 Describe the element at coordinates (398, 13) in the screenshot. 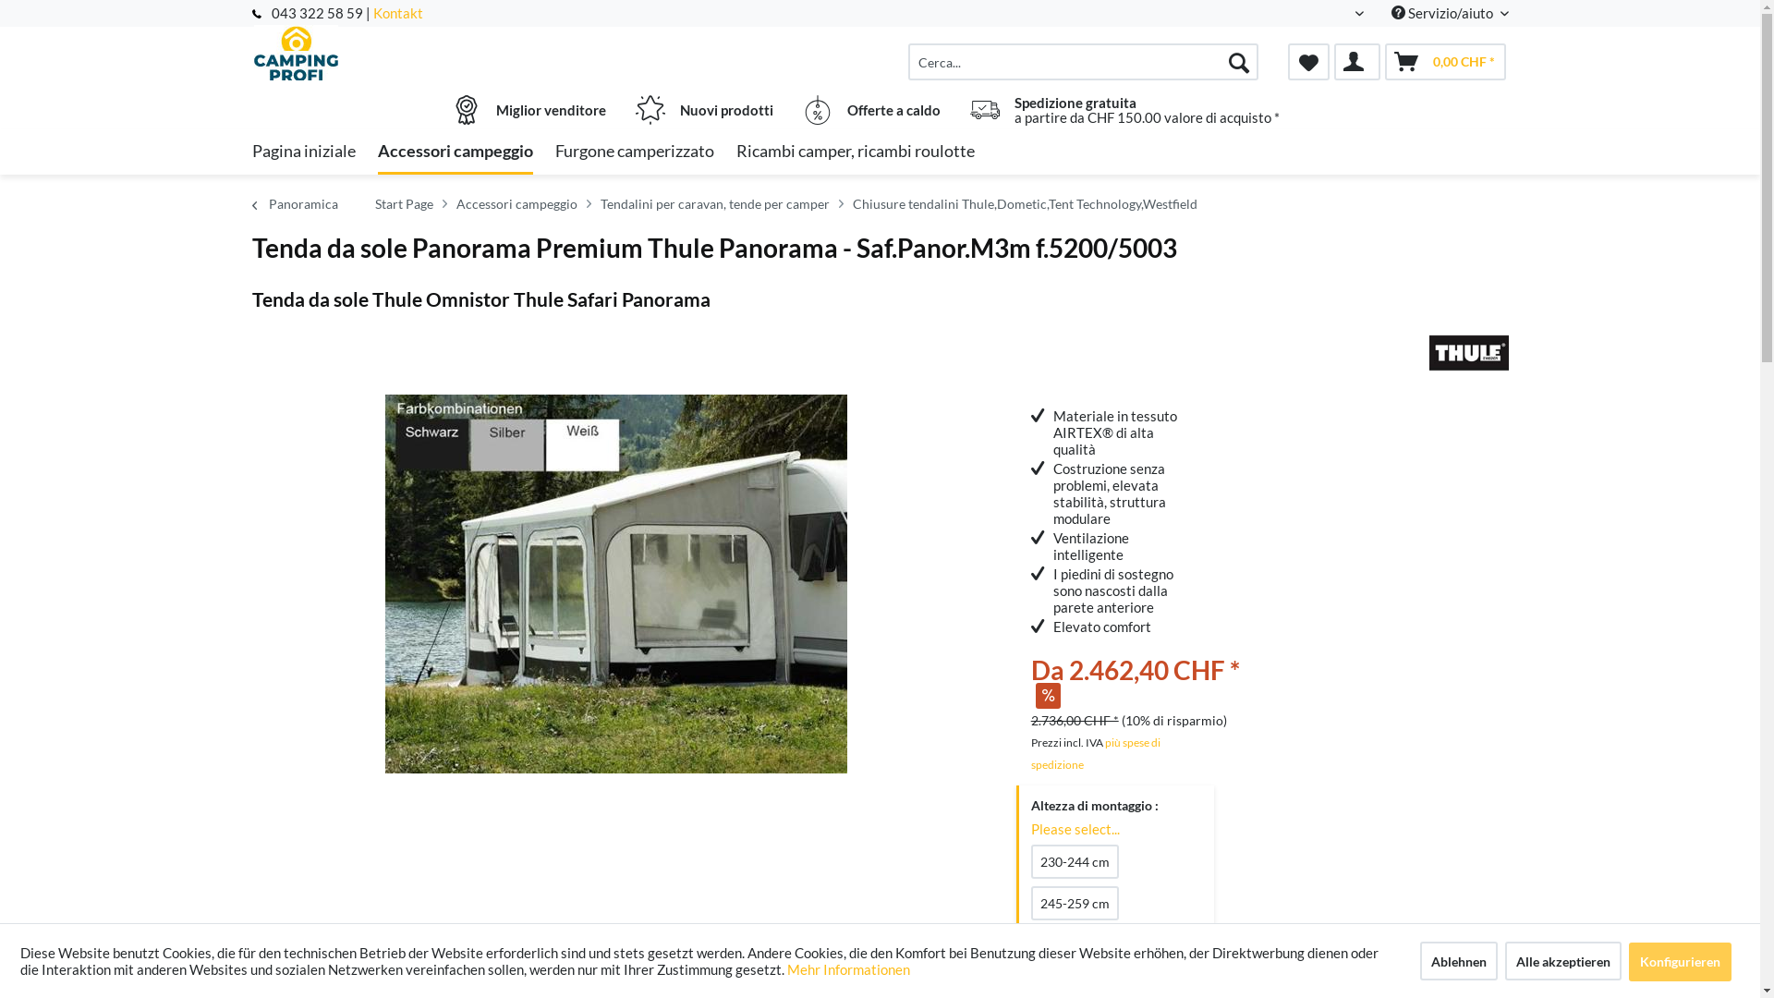

I see `Kontakt` at that location.